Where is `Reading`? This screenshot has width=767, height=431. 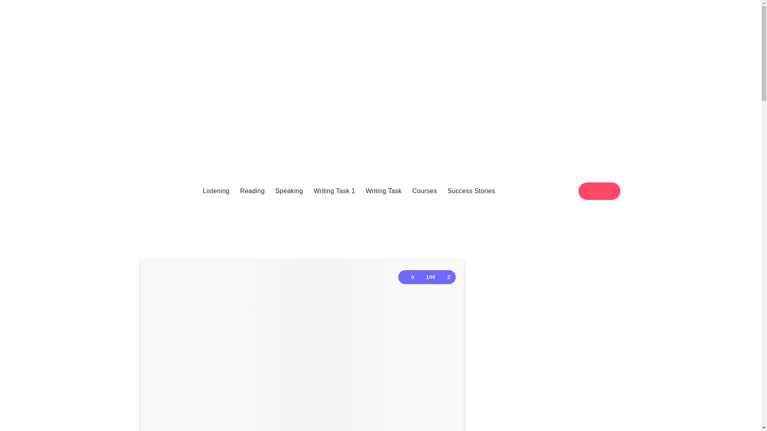 Reading is located at coordinates (252, 191).